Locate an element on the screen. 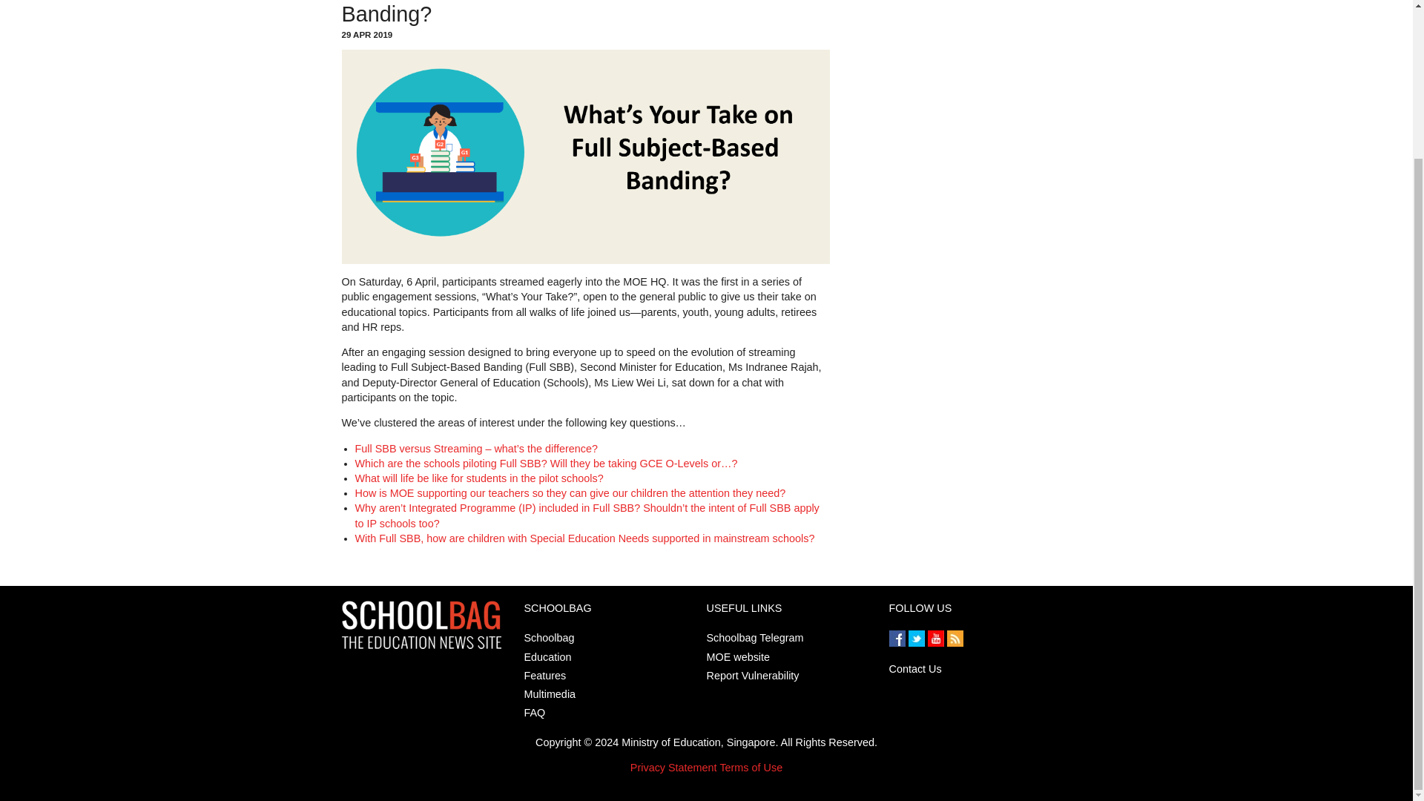  What will life be like for students in the pilot schools? is located at coordinates (478, 478).